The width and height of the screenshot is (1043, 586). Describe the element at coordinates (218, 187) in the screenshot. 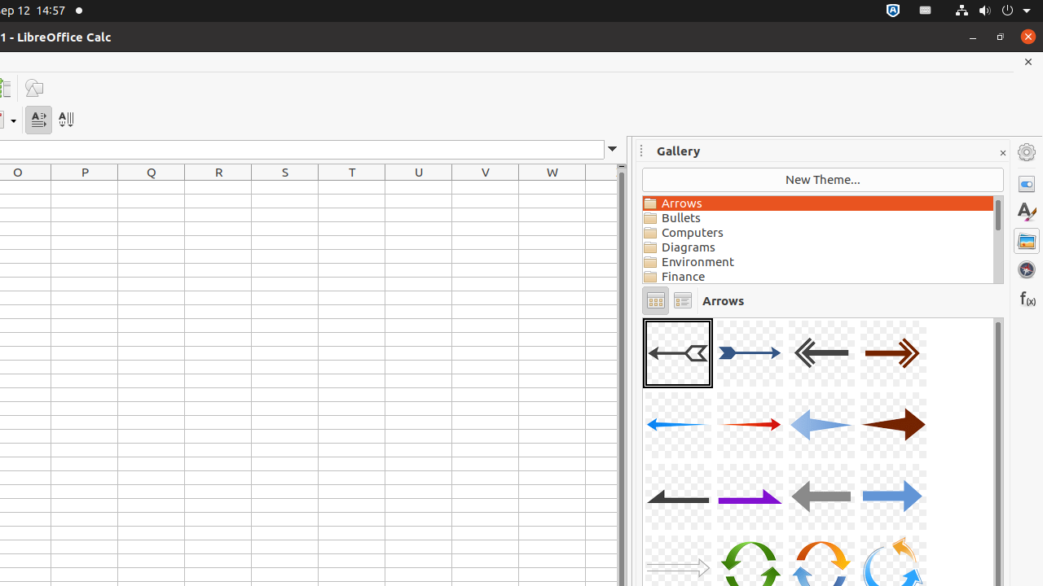

I see `R1` at that location.